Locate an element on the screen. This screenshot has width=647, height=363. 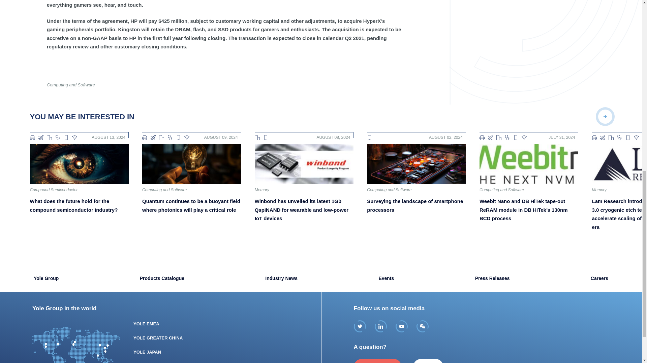
Follow us on youtube is located at coordinates (401, 326).